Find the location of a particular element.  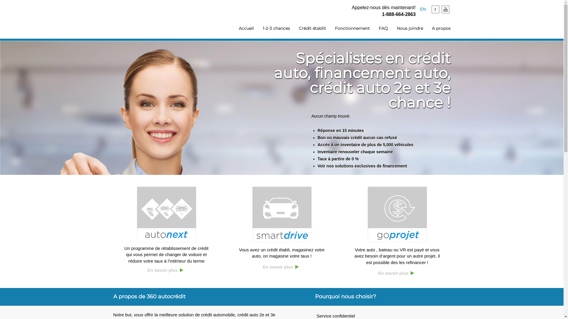

  is located at coordinates (298, 267).